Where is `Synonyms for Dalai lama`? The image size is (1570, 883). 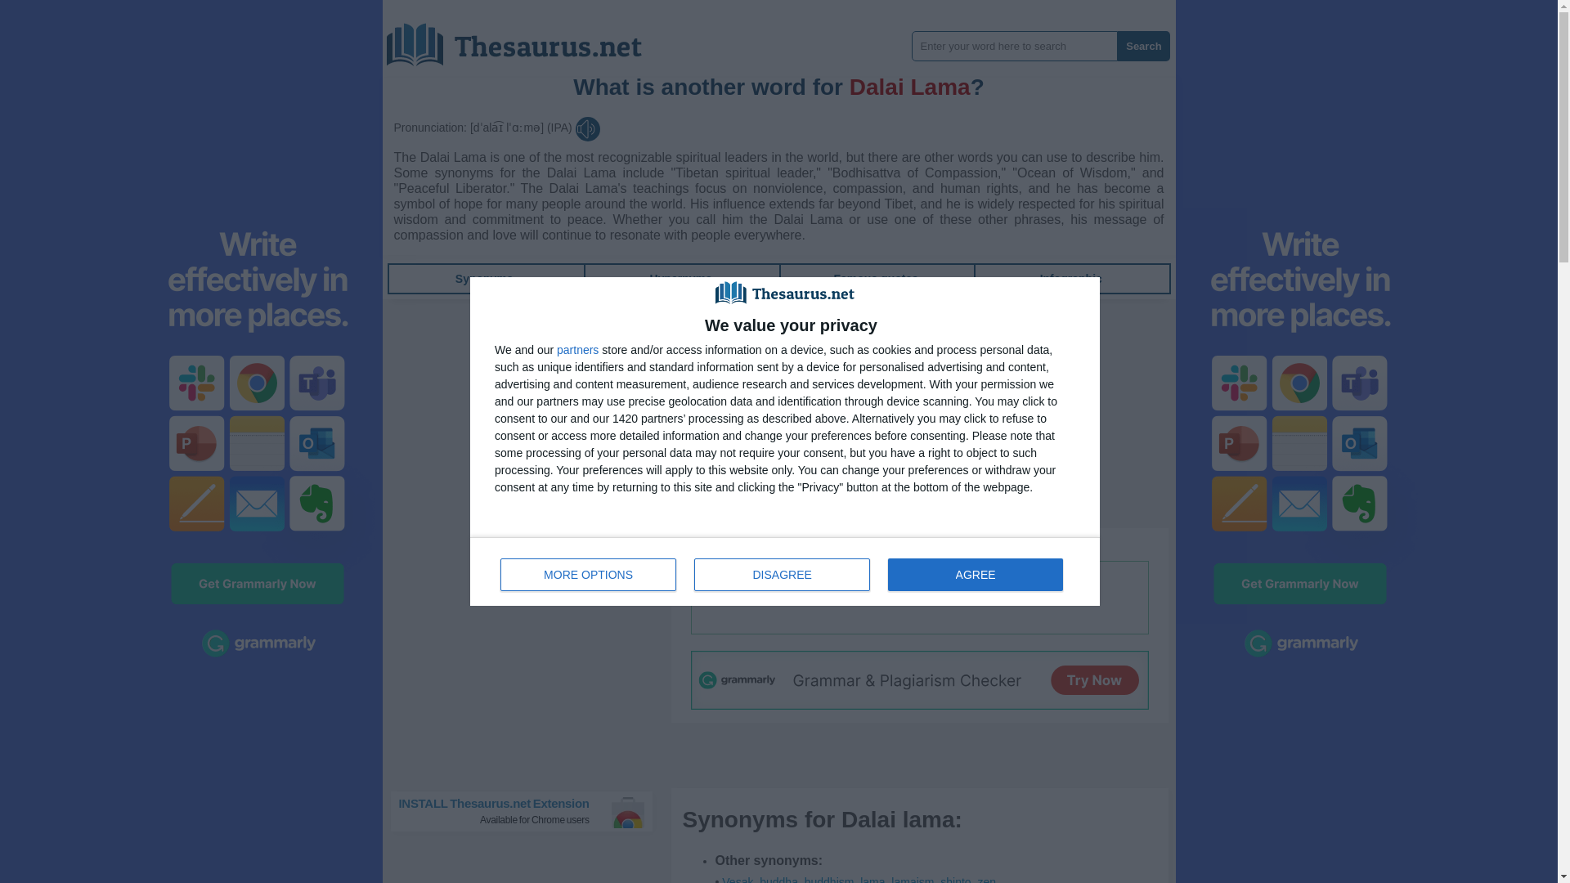 Synonyms for Dalai lama is located at coordinates (829, 880).